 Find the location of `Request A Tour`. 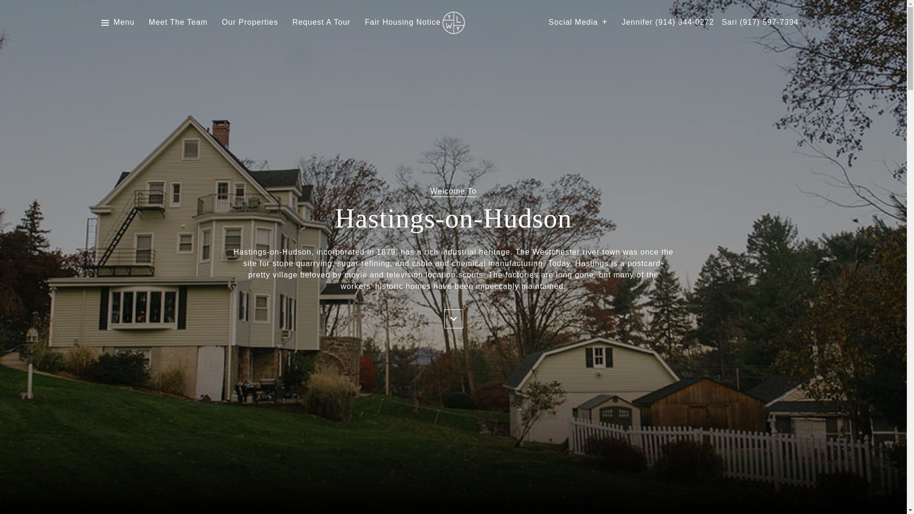

Request A Tour is located at coordinates (321, 22).